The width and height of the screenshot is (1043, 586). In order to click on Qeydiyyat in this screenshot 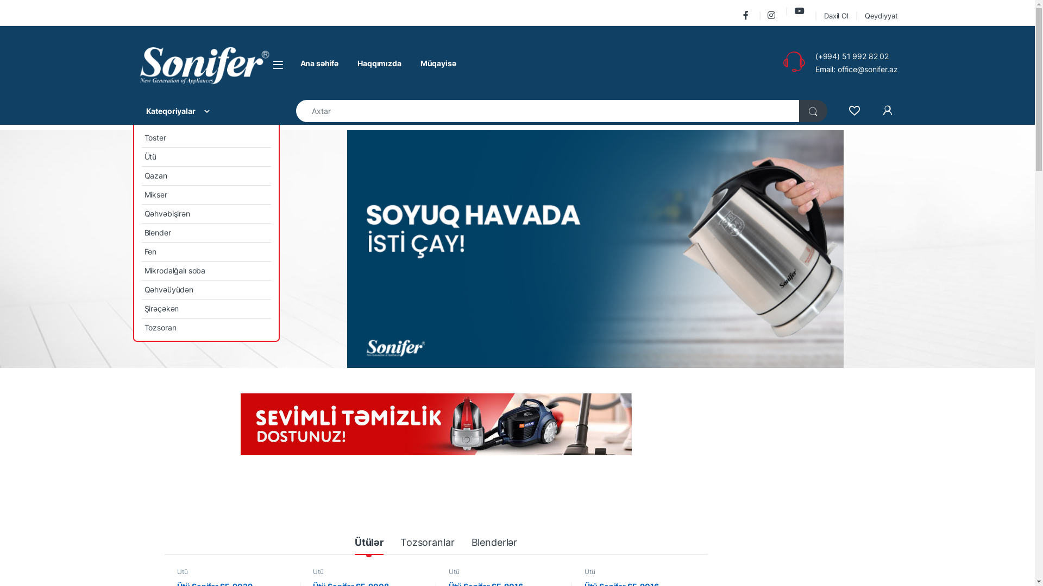, I will do `click(881, 15)`.